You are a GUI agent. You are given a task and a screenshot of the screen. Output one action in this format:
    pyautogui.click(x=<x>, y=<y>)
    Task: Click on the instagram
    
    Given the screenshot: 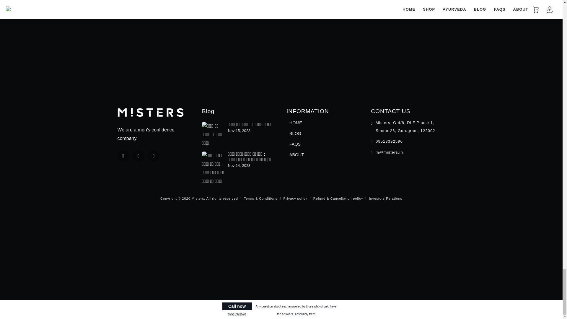 What is the action you would take?
    pyautogui.click(x=153, y=156)
    